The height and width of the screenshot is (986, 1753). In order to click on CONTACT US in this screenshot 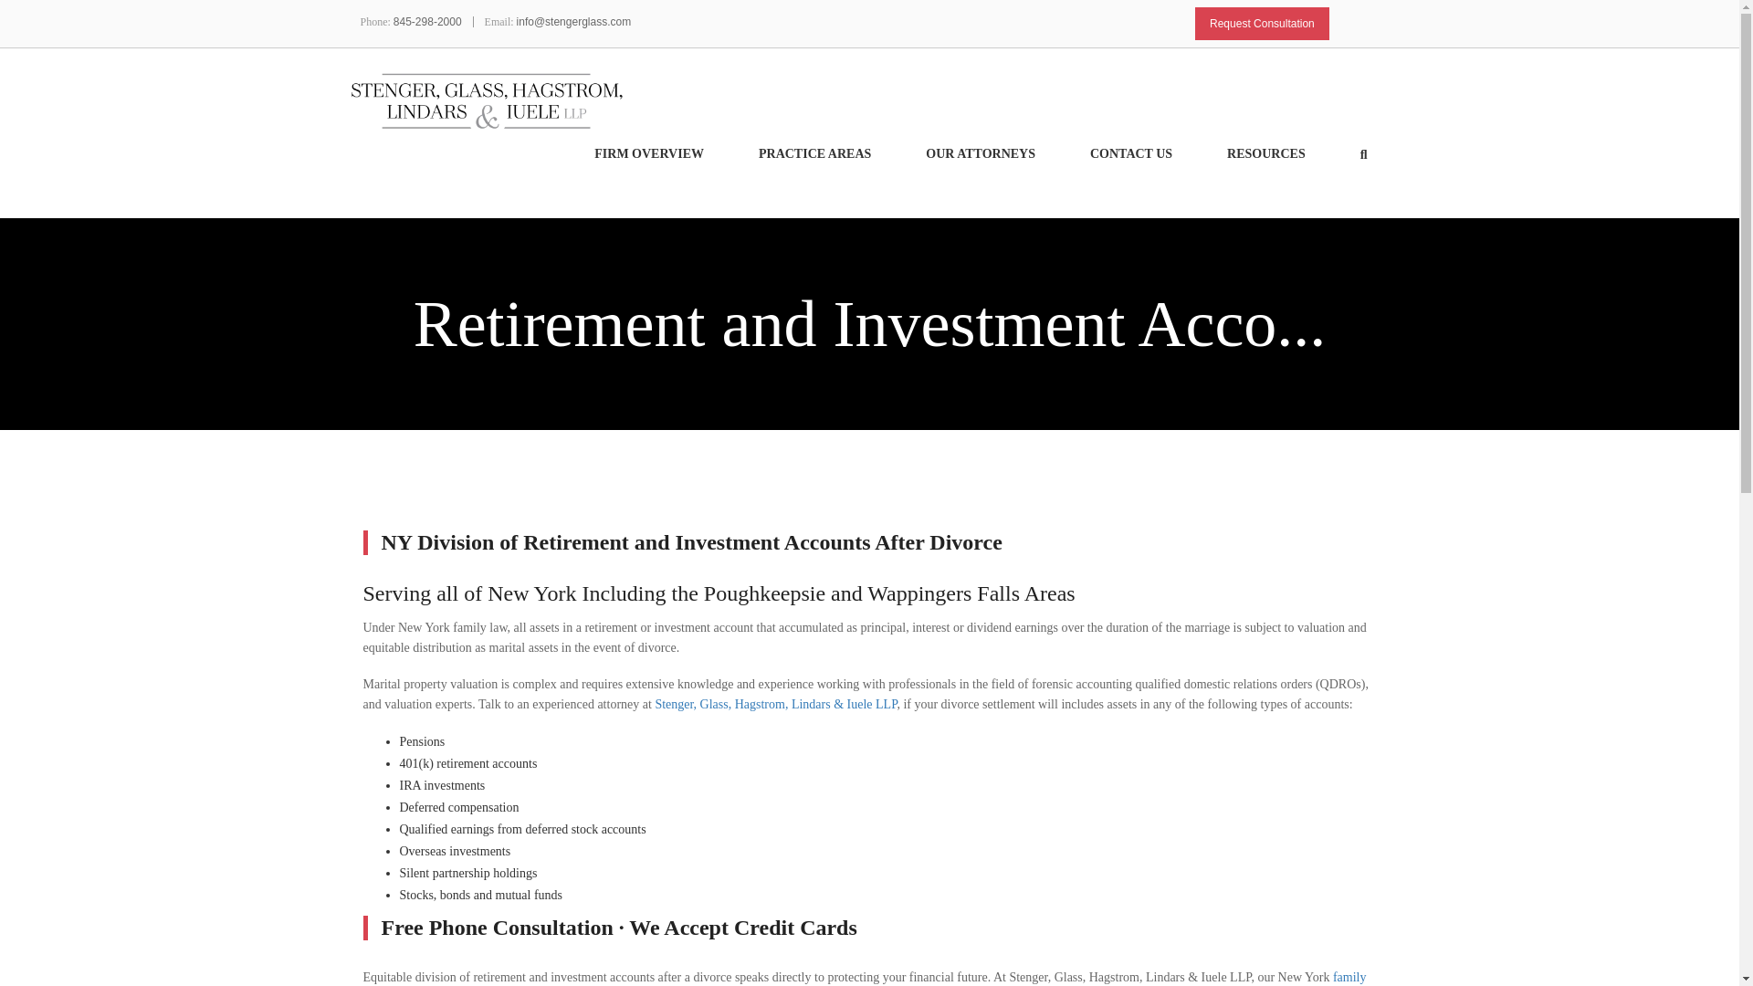, I will do `click(1159, 172)`.